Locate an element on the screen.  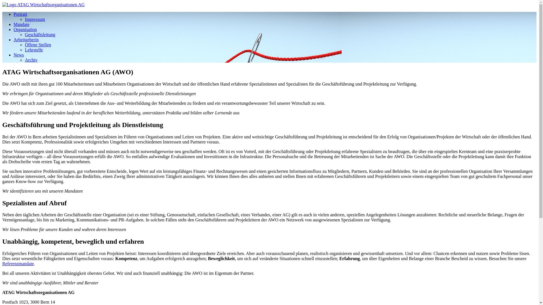
Mandate is located at coordinates (21, 24).